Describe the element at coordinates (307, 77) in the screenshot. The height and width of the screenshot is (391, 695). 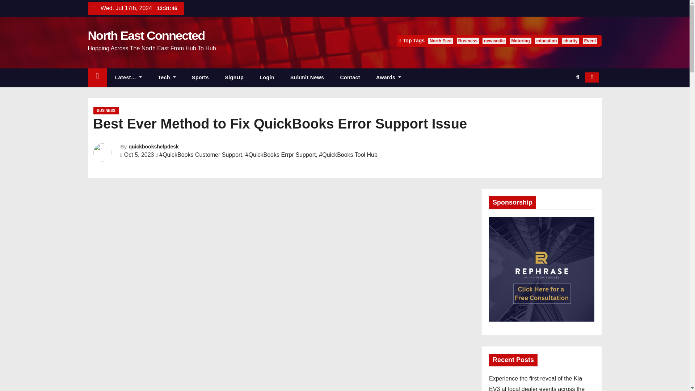
I see `Submit News` at that location.